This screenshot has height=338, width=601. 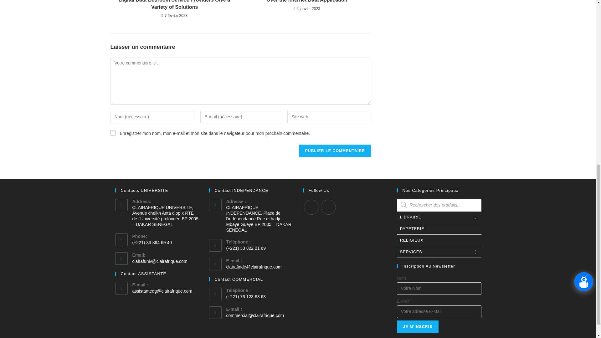 I want to click on yes, so click(x=113, y=133).